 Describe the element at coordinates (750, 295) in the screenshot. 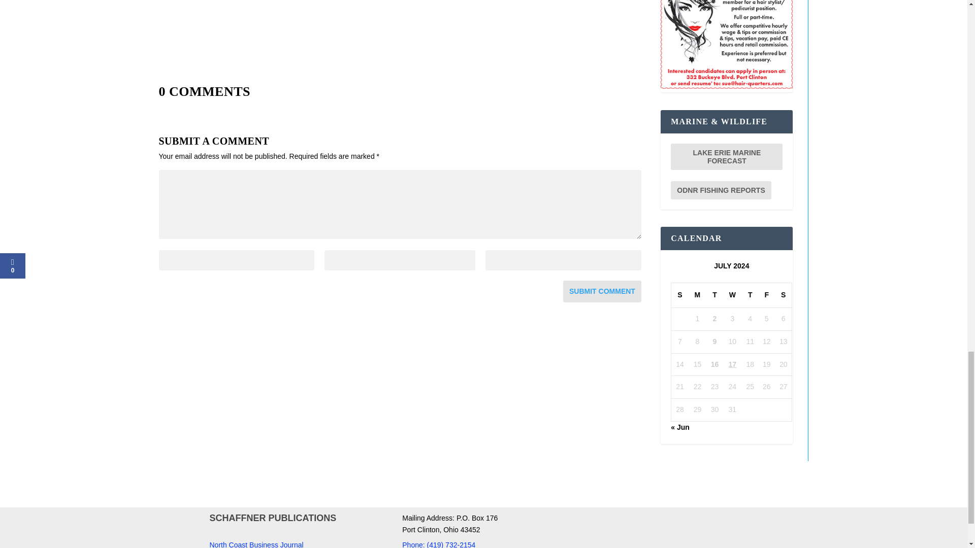

I see `Thursday` at that location.